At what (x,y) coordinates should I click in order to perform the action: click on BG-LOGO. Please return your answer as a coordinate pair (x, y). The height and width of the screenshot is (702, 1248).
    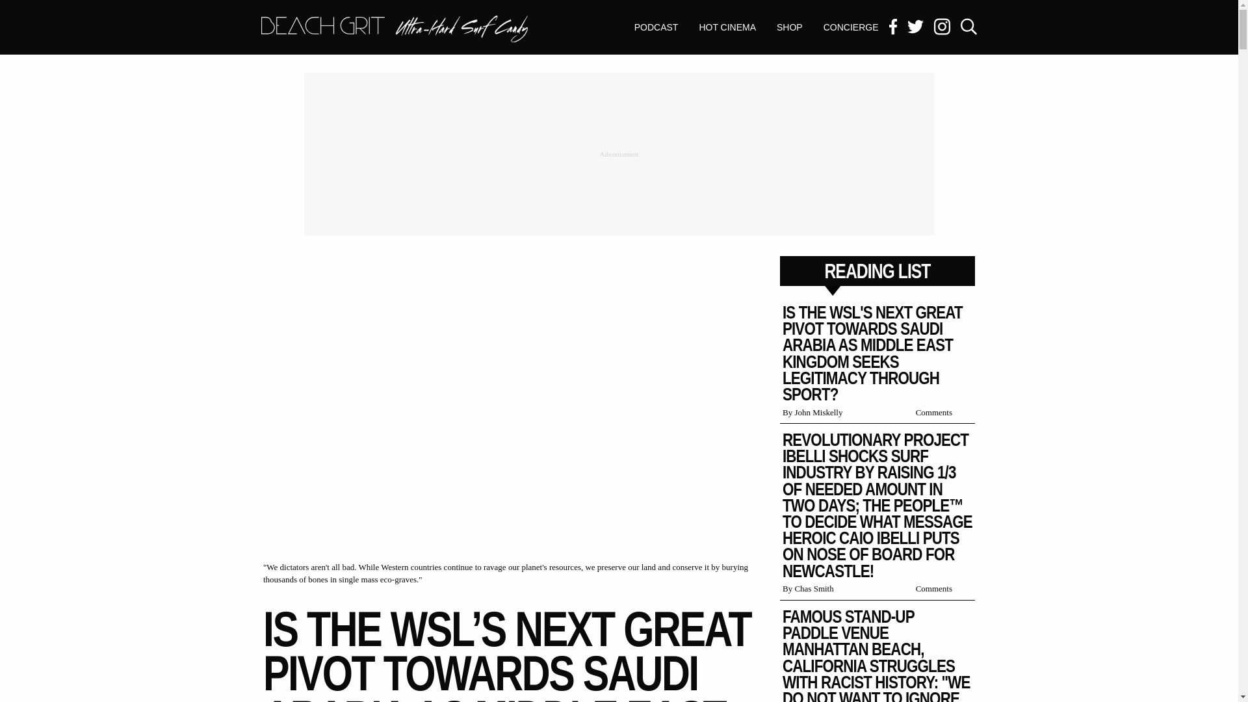
    Looking at the image, I should click on (394, 29).